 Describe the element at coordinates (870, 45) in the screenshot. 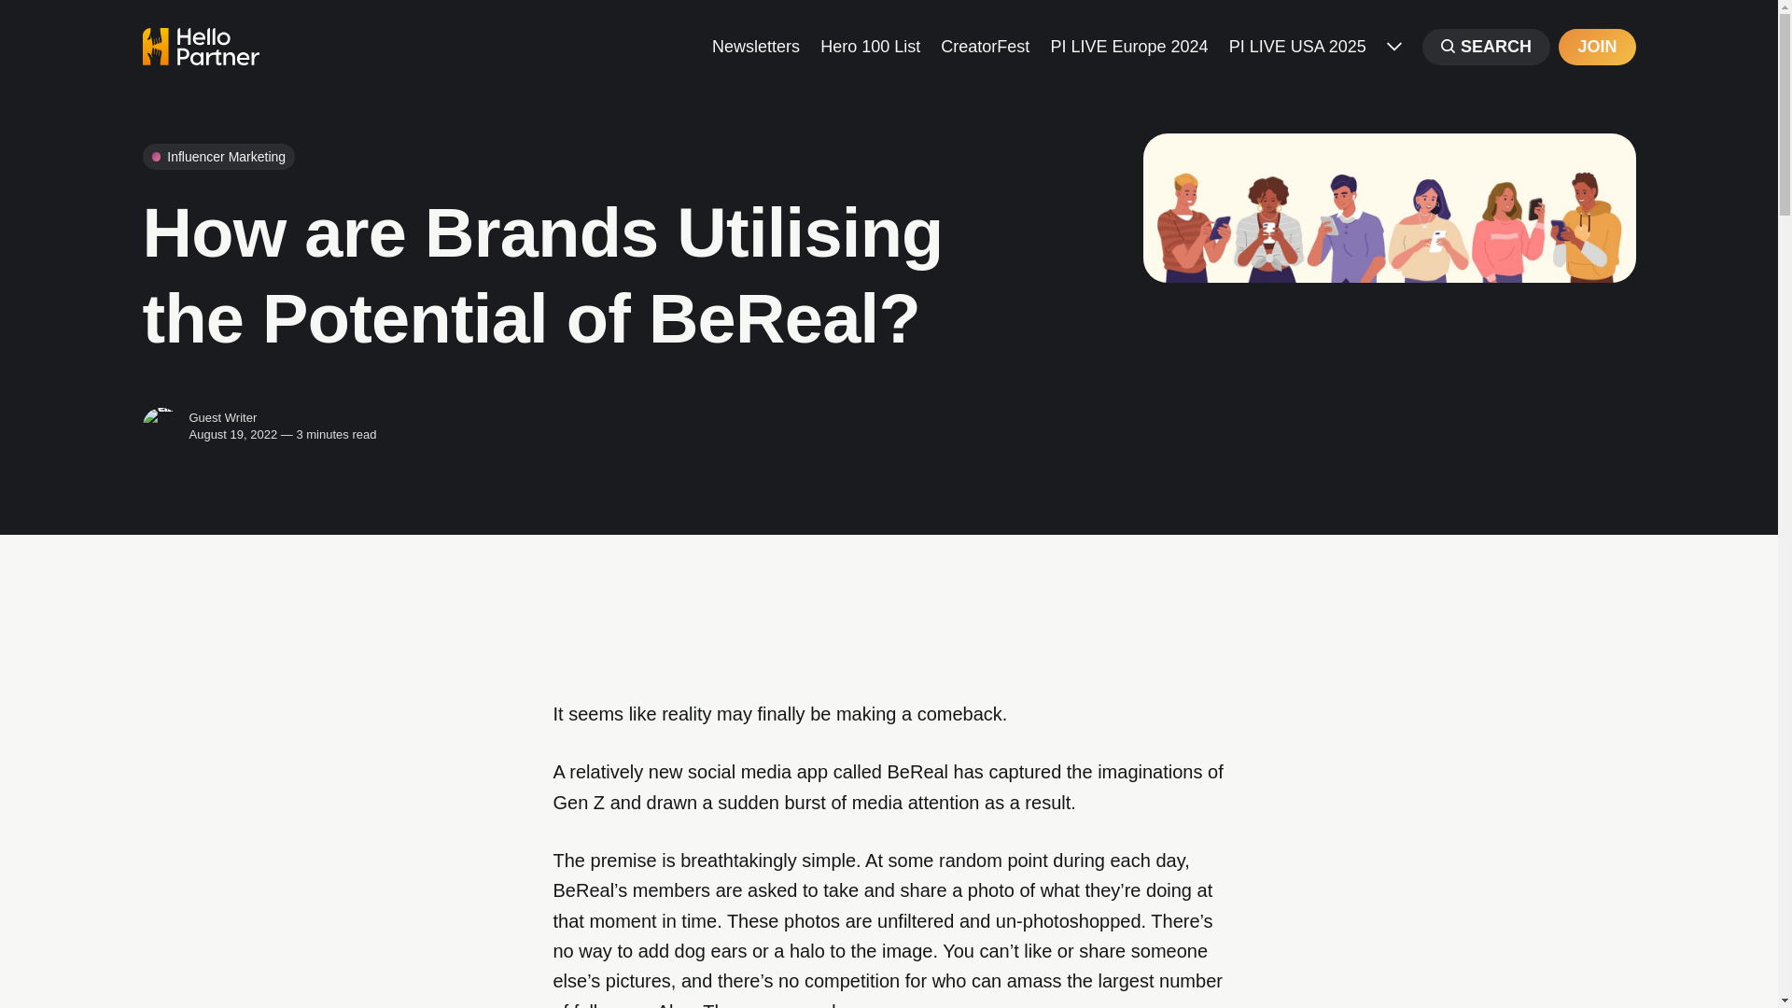

I see `Hero 100 List` at that location.